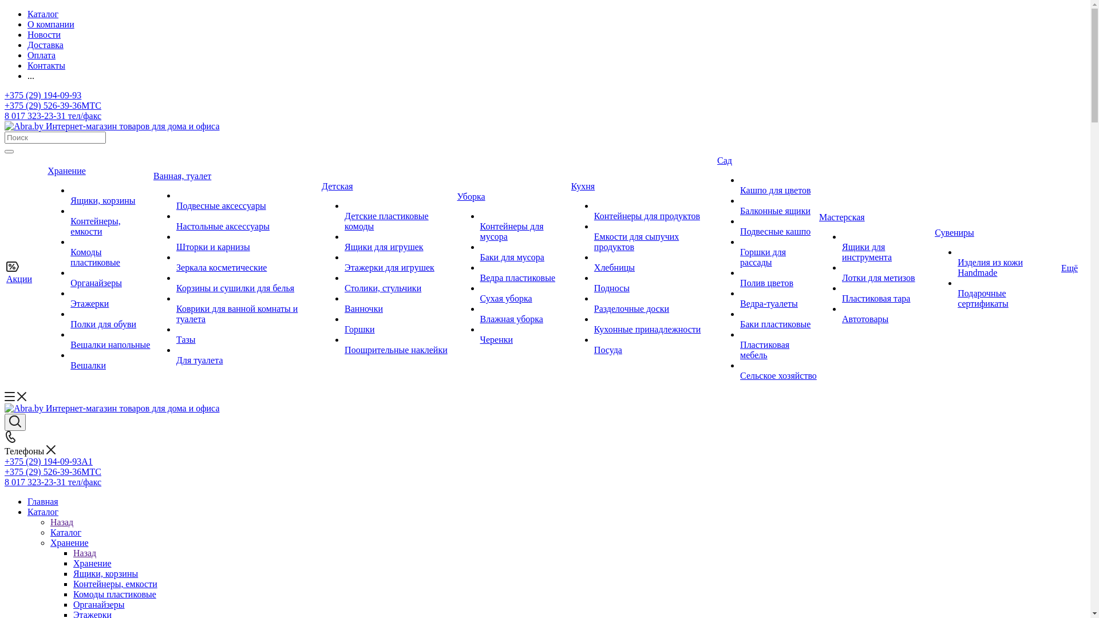 The image size is (1099, 618). Describe the element at coordinates (43, 95) in the screenshot. I see `+375 (29) 194-09-93` at that location.